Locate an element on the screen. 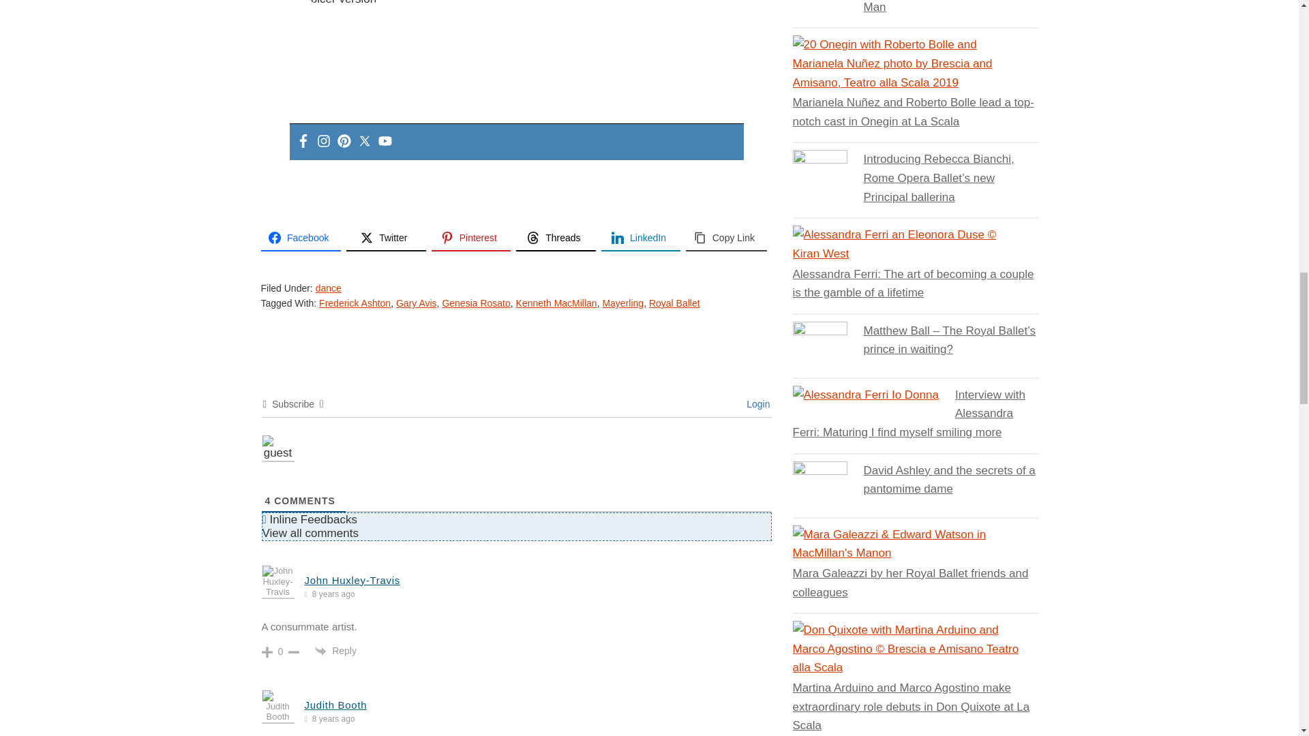 The width and height of the screenshot is (1309, 736). Twitter is located at coordinates (386, 239).